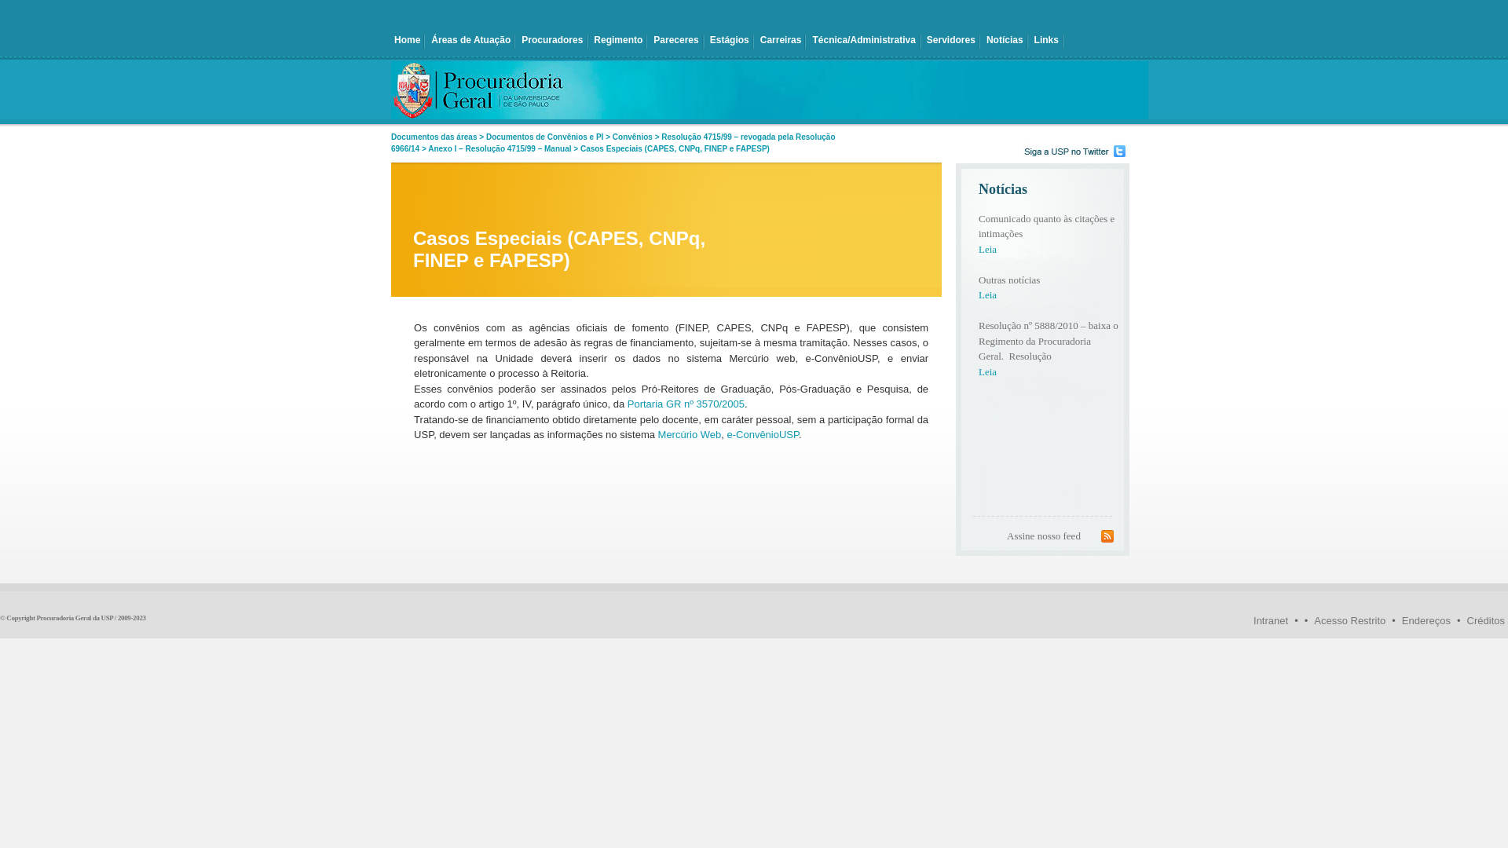 The image size is (1508, 848). I want to click on Leia, so click(988, 301).